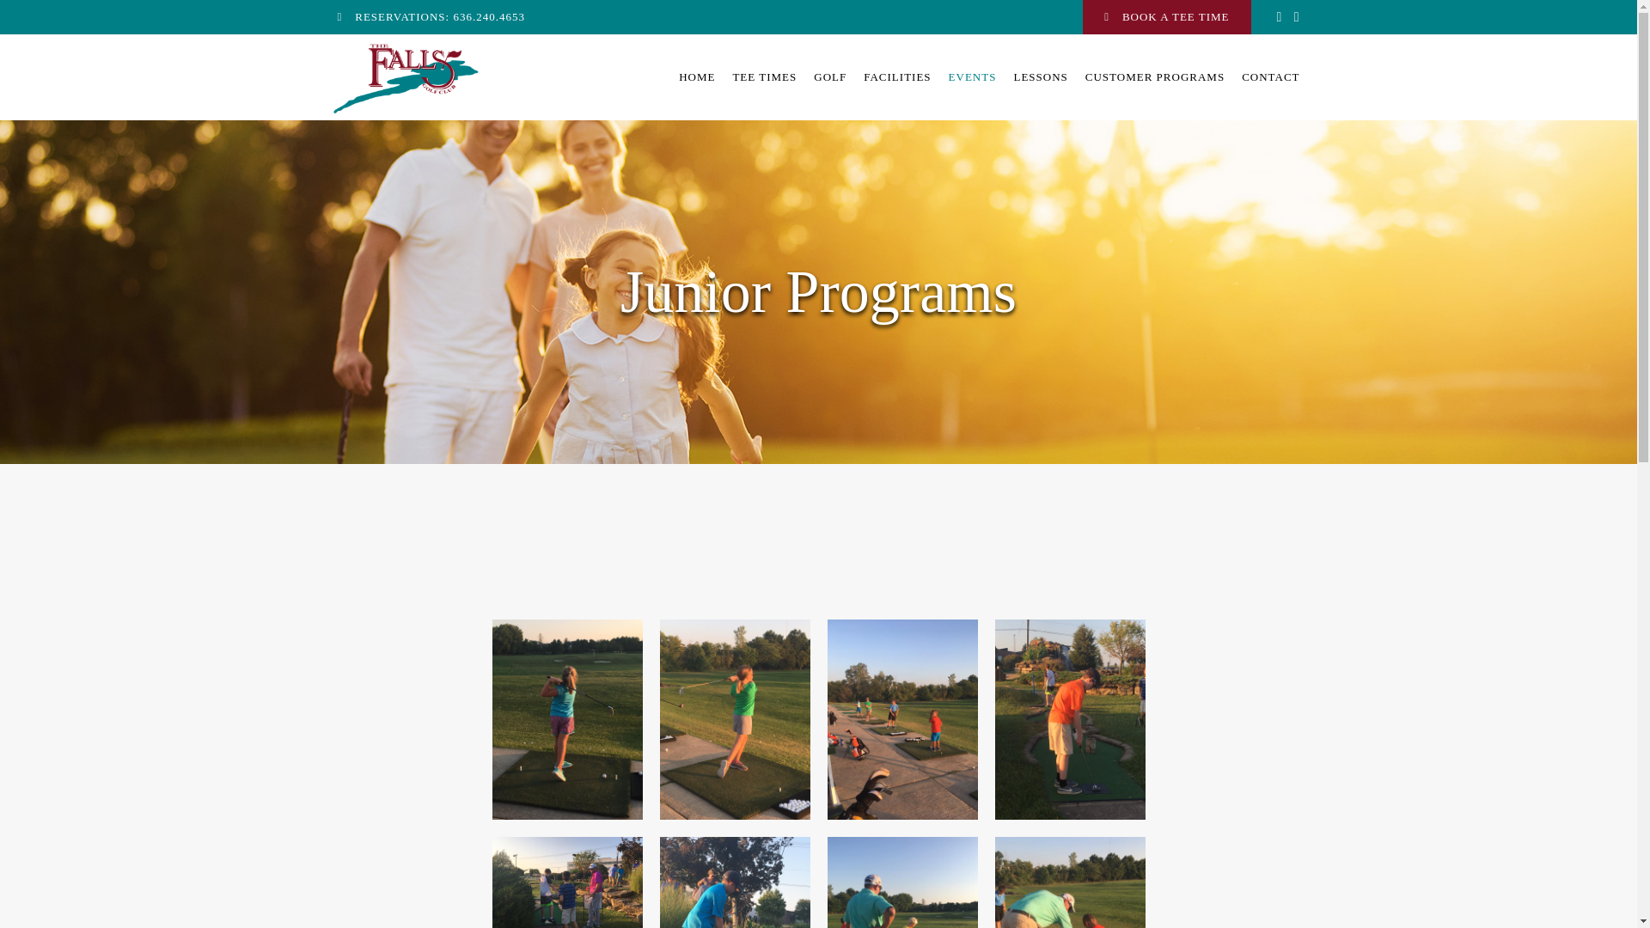 Image resolution: width=1650 pixels, height=928 pixels. I want to click on LESSONS, so click(1040, 77).